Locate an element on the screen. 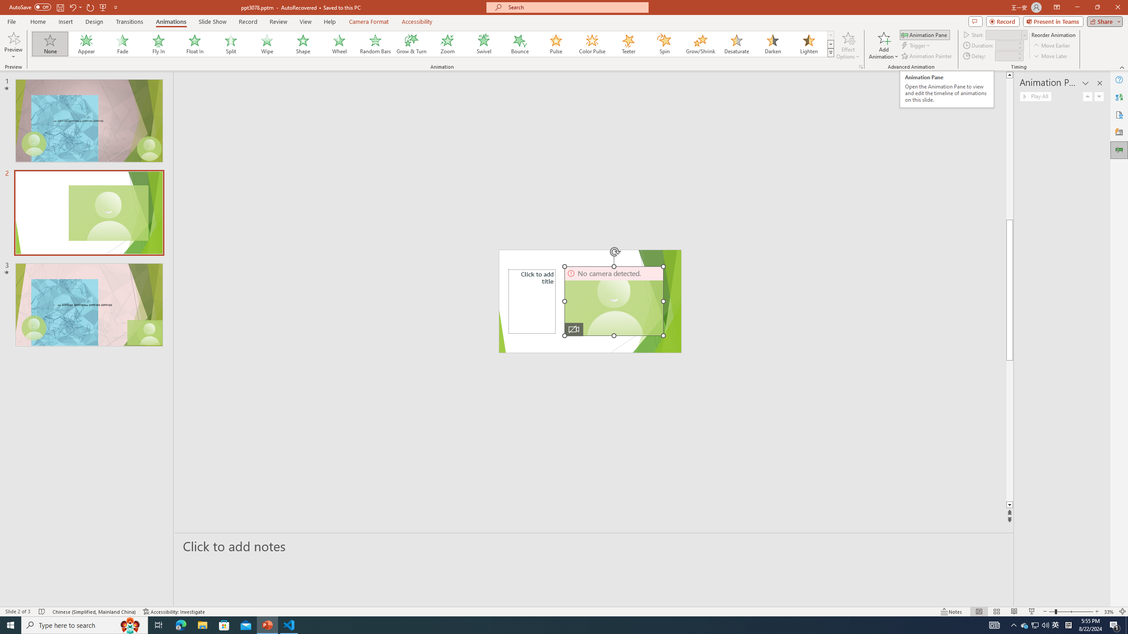 The image size is (1128, 634). Move Later is located at coordinates (1050, 56).